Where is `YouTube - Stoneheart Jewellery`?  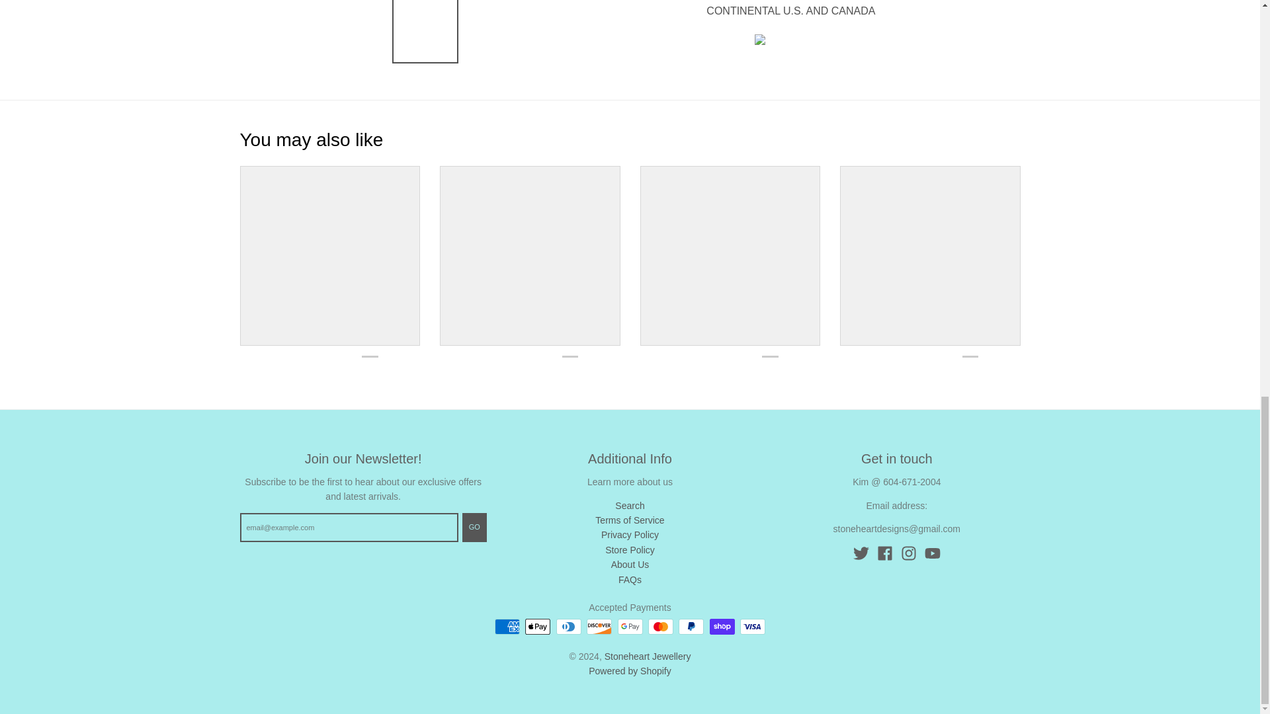 YouTube - Stoneheart Jewellery is located at coordinates (933, 553).